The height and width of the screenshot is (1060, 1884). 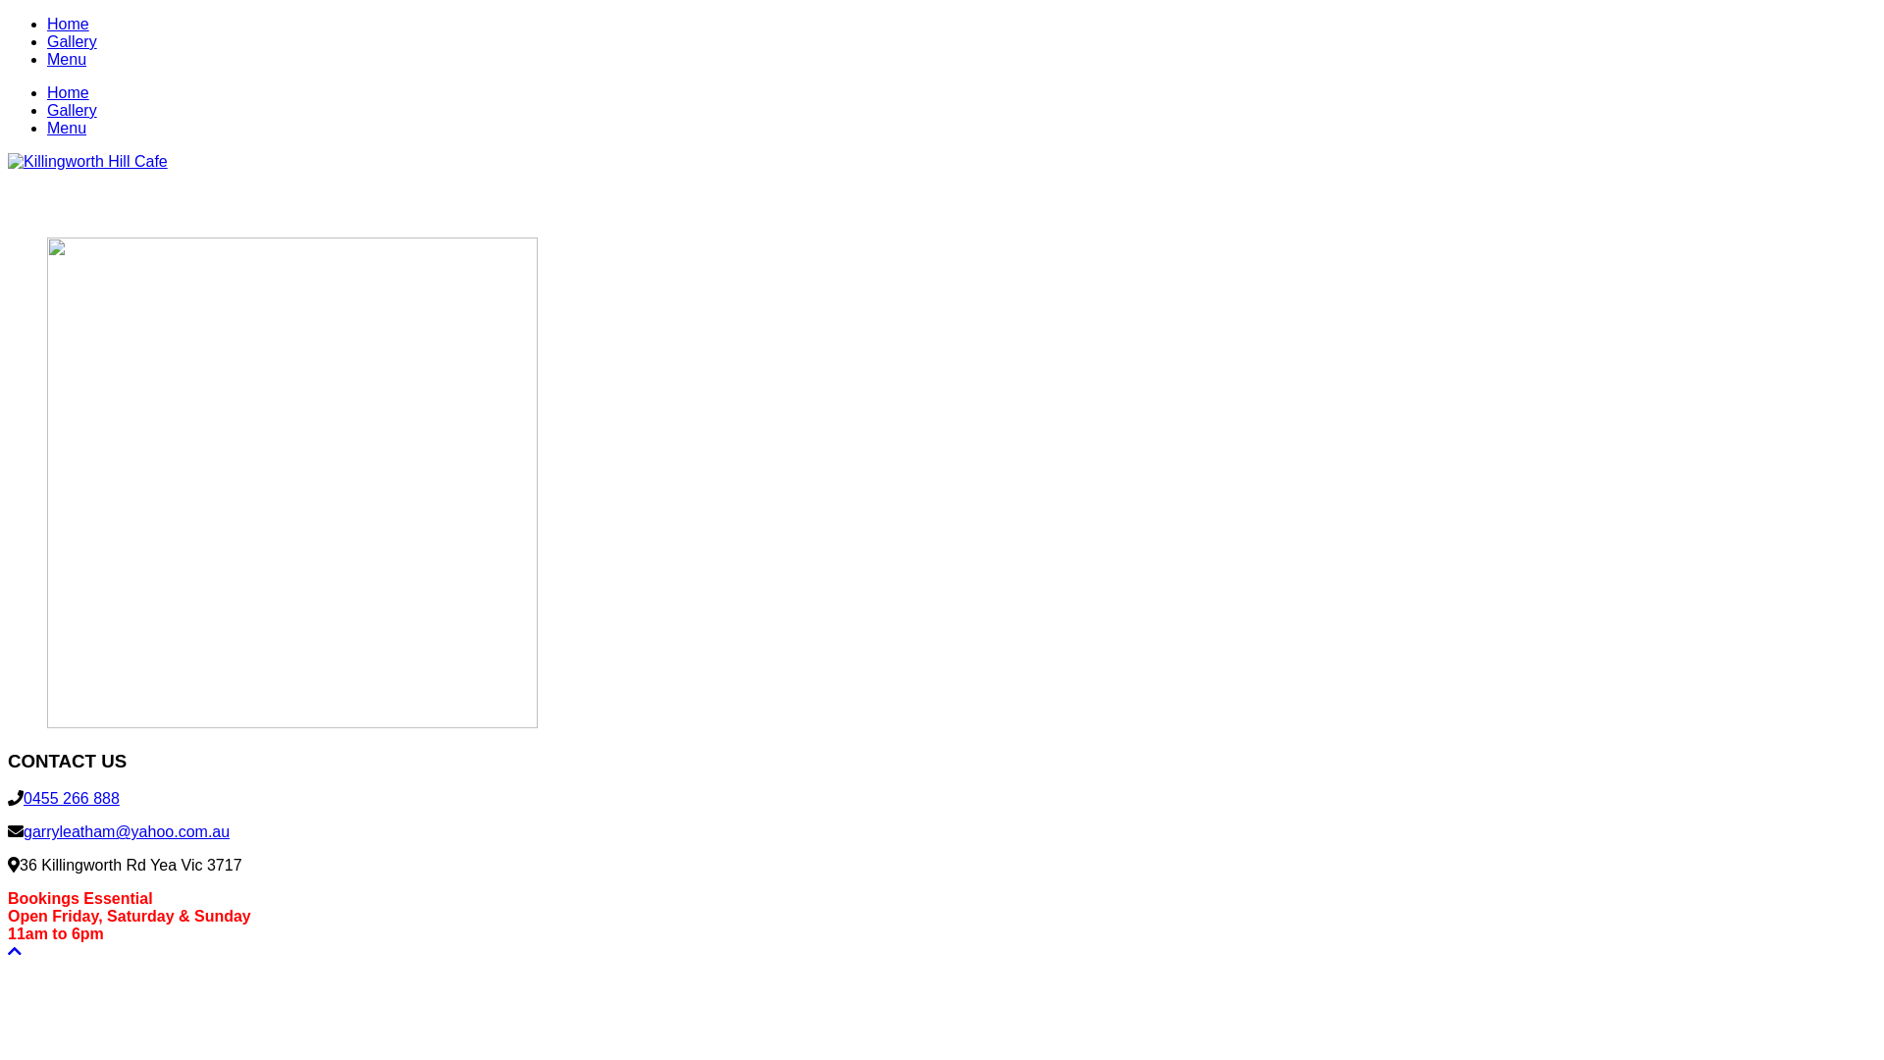 I want to click on Gallery, so click(x=73, y=110).